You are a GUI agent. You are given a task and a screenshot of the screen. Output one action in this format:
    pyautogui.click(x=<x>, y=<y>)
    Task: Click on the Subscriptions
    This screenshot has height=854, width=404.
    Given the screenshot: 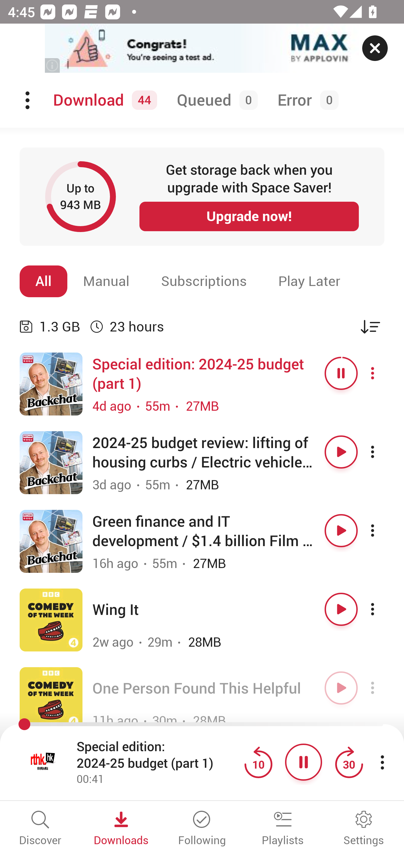 What is the action you would take?
    pyautogui.click(x=204, y=281)
    